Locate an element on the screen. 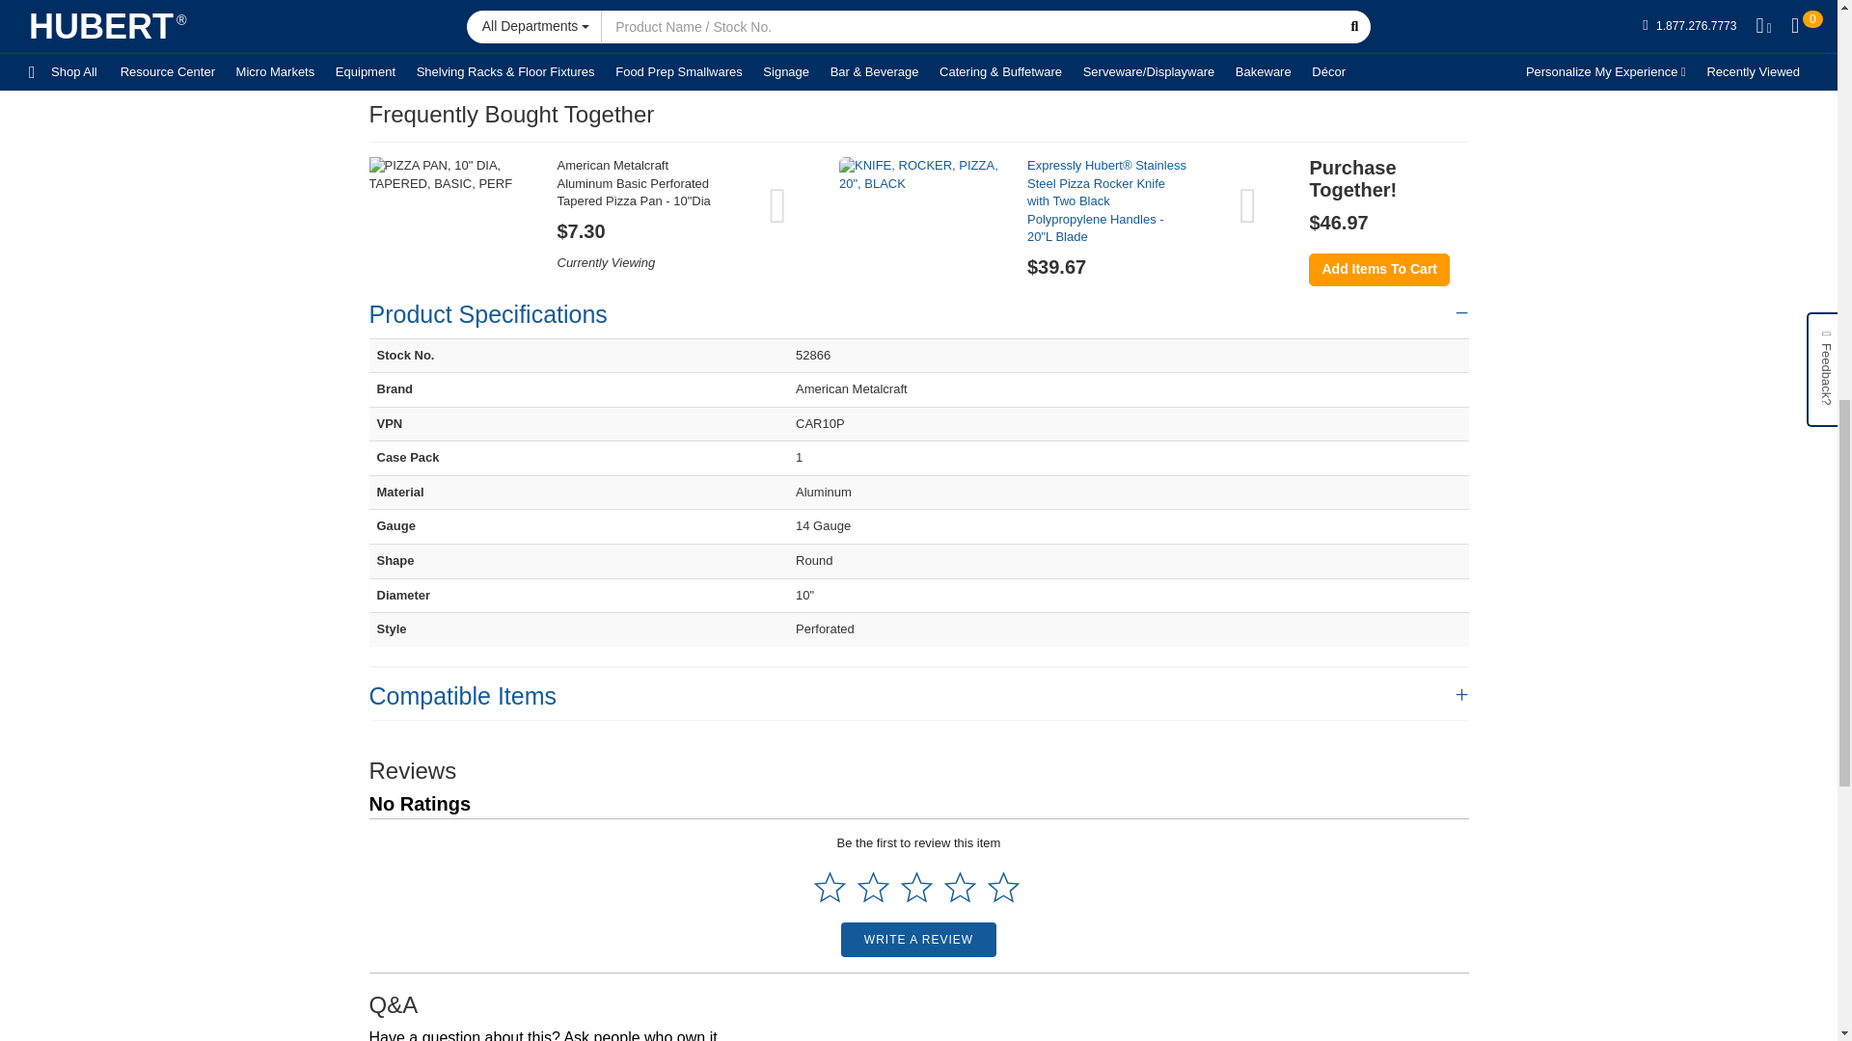 The height and width of the screenshot is (1041, 1852). Share on Facebook is located at coordinates (949, 69).